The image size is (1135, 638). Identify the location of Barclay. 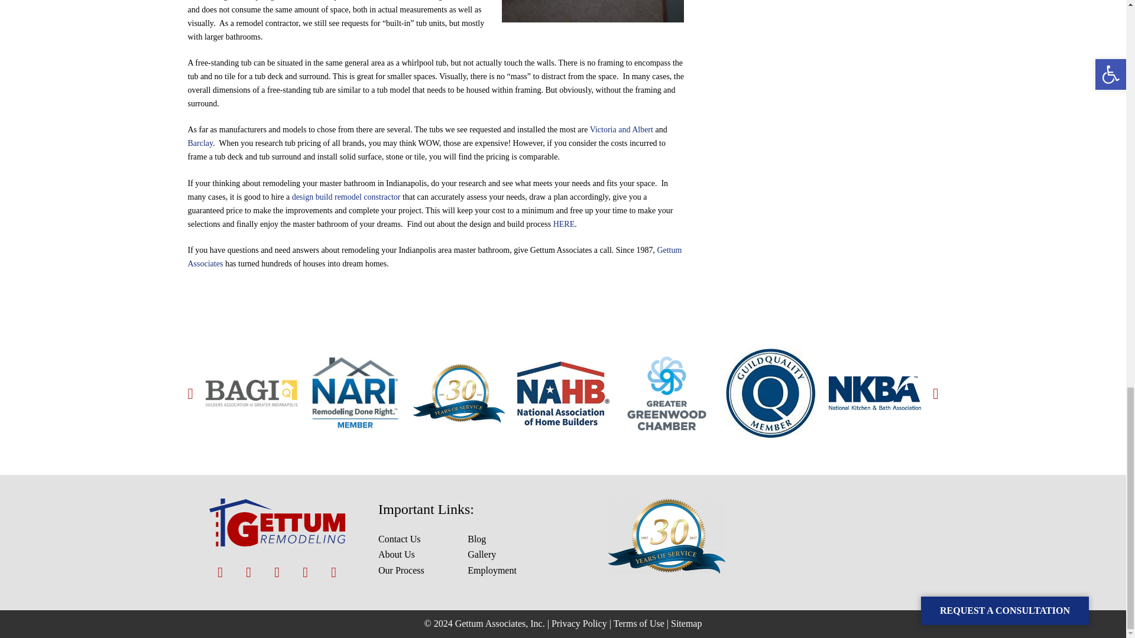
(200, 143).